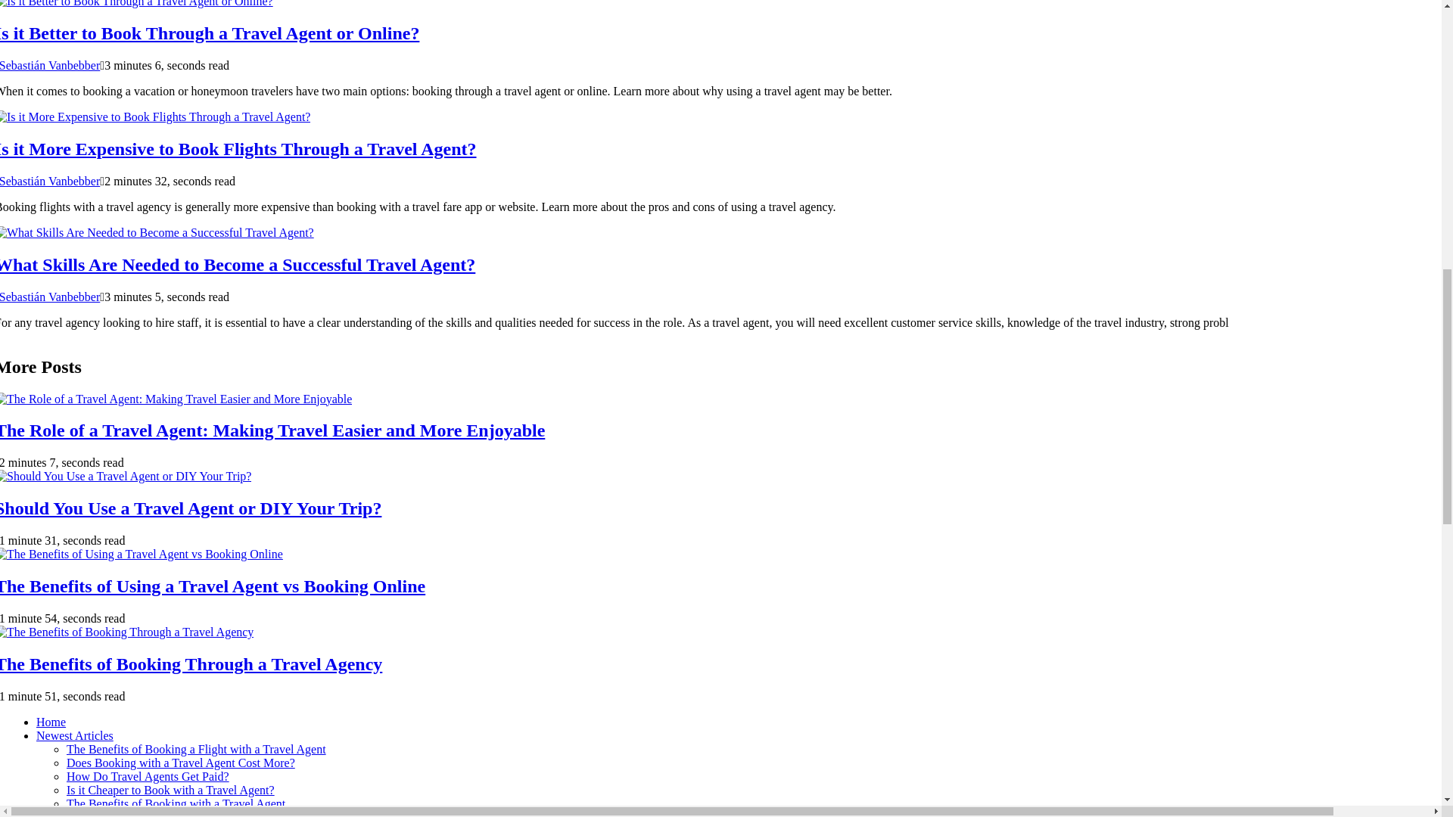  What do you see at coordinates (238, 264) in the screenshot?
I see `What Skills Are Needed to Become a Successful Travel Agent?` at bounding box center [238, 264].